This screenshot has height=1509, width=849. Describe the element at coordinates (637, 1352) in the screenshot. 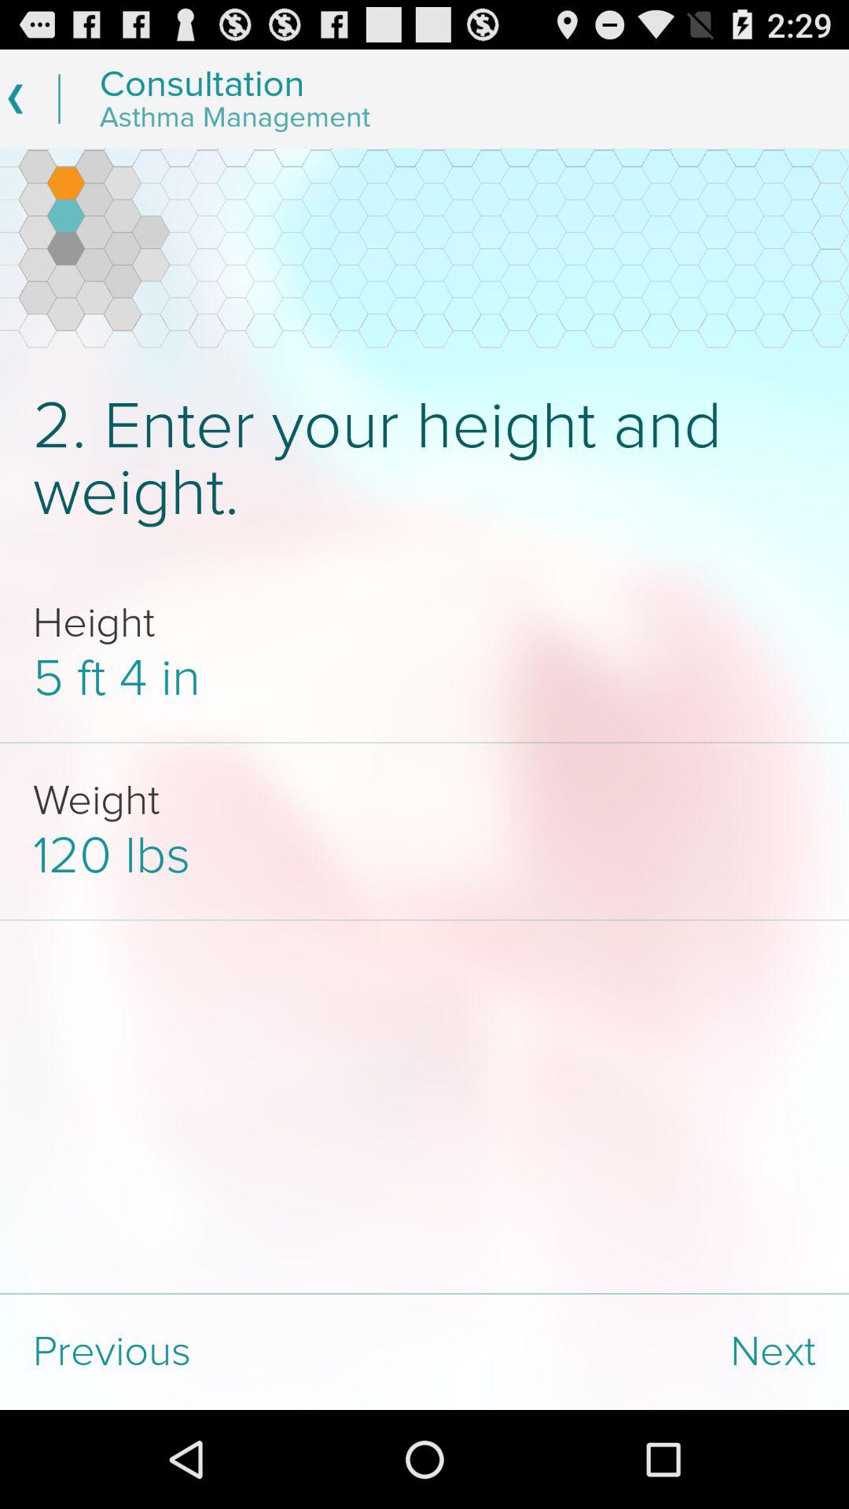

I see `turn on next item` at that location.